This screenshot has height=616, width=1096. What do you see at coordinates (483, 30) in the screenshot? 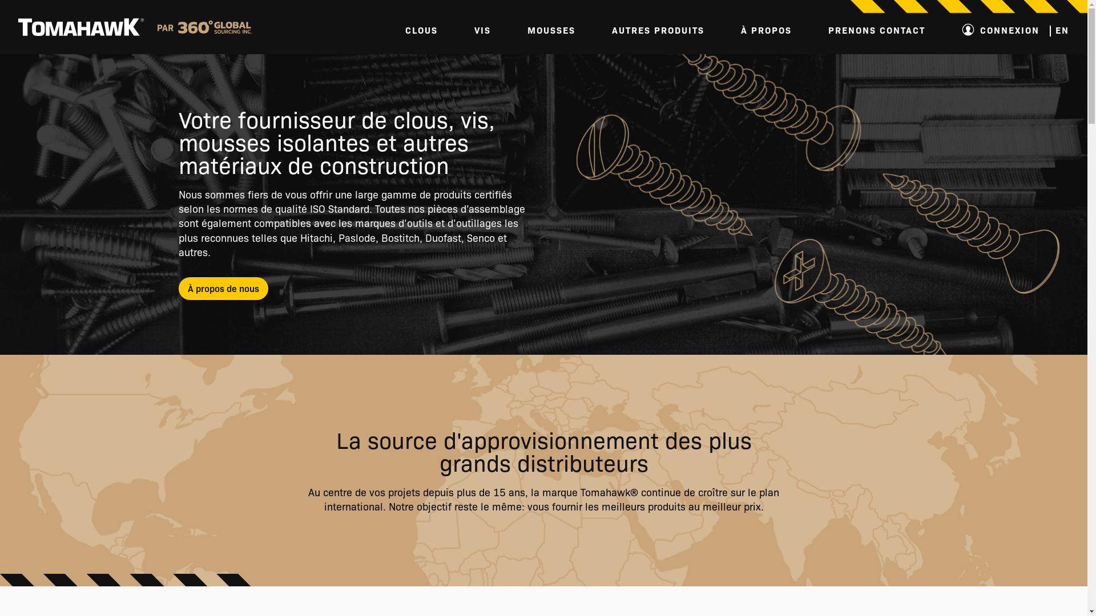
I see `VIS` at bounding box center [483, 30].